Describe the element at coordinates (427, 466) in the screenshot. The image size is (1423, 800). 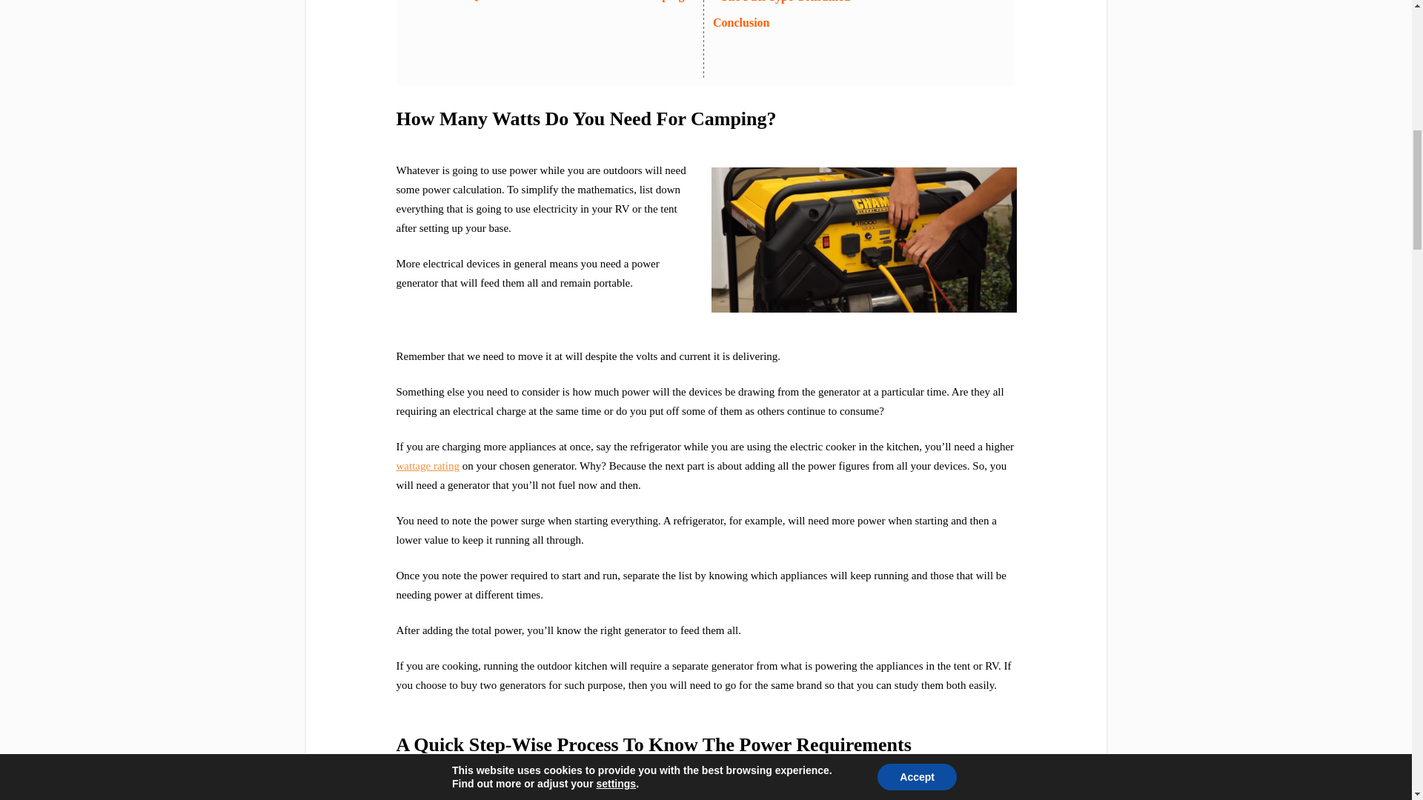
I see `wattage rating` at that location.